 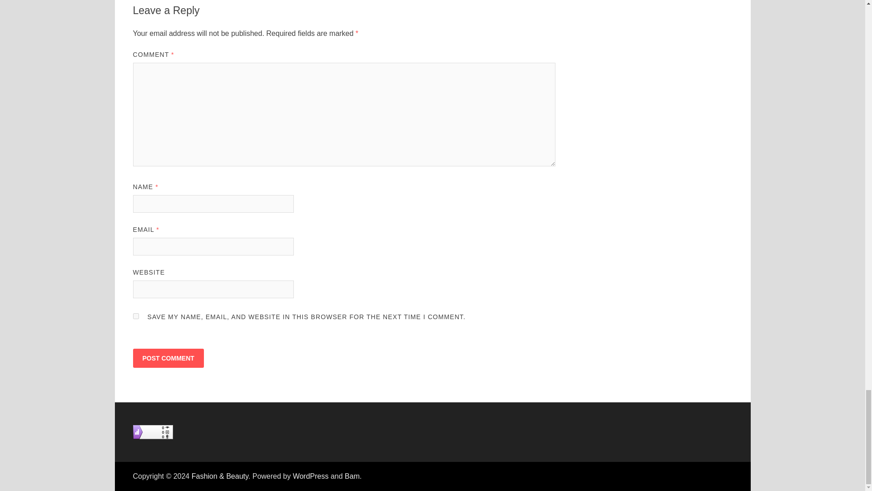 I want to click on Post Comment, so click(x=168, y=358).